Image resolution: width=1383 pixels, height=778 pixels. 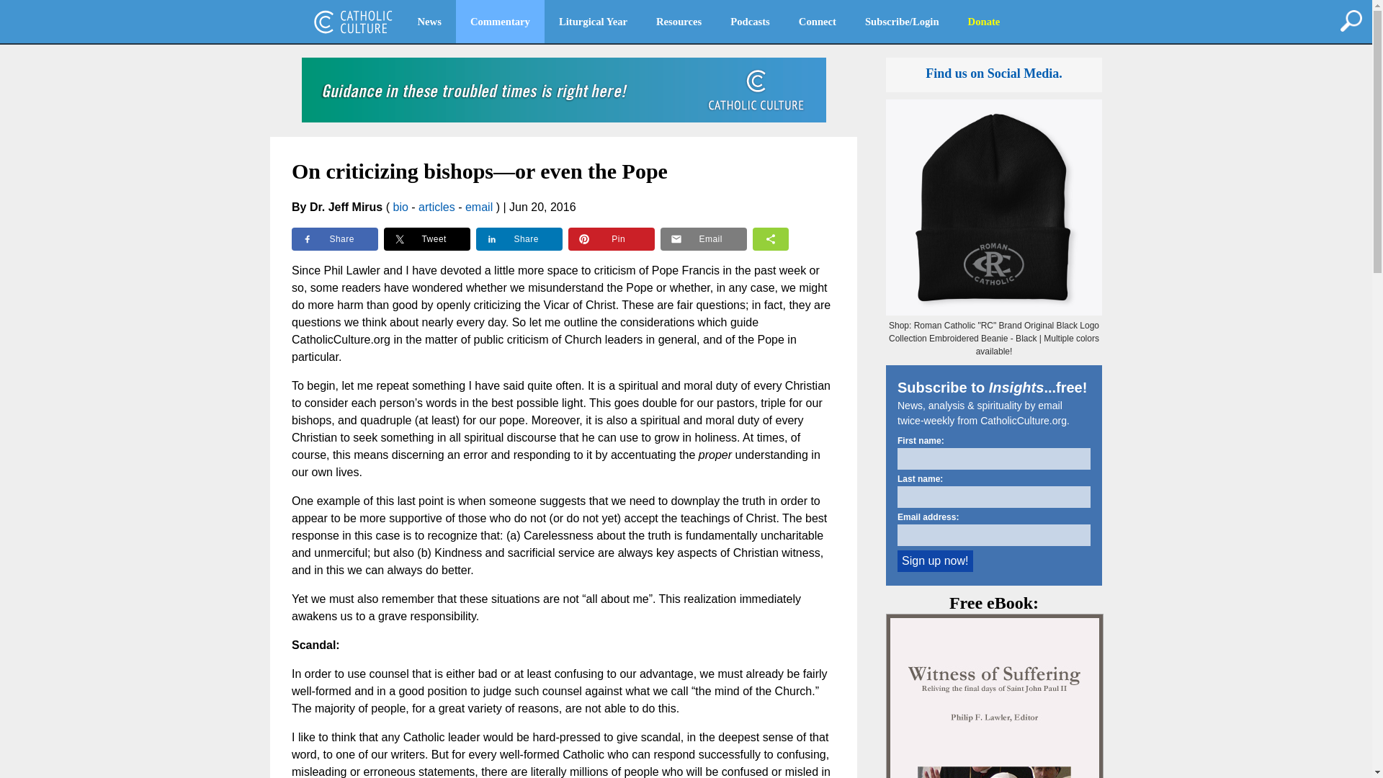 What do you see at coordinates (429, 22) in the screenshot?
I see `News` at bounding box center [429, 22].